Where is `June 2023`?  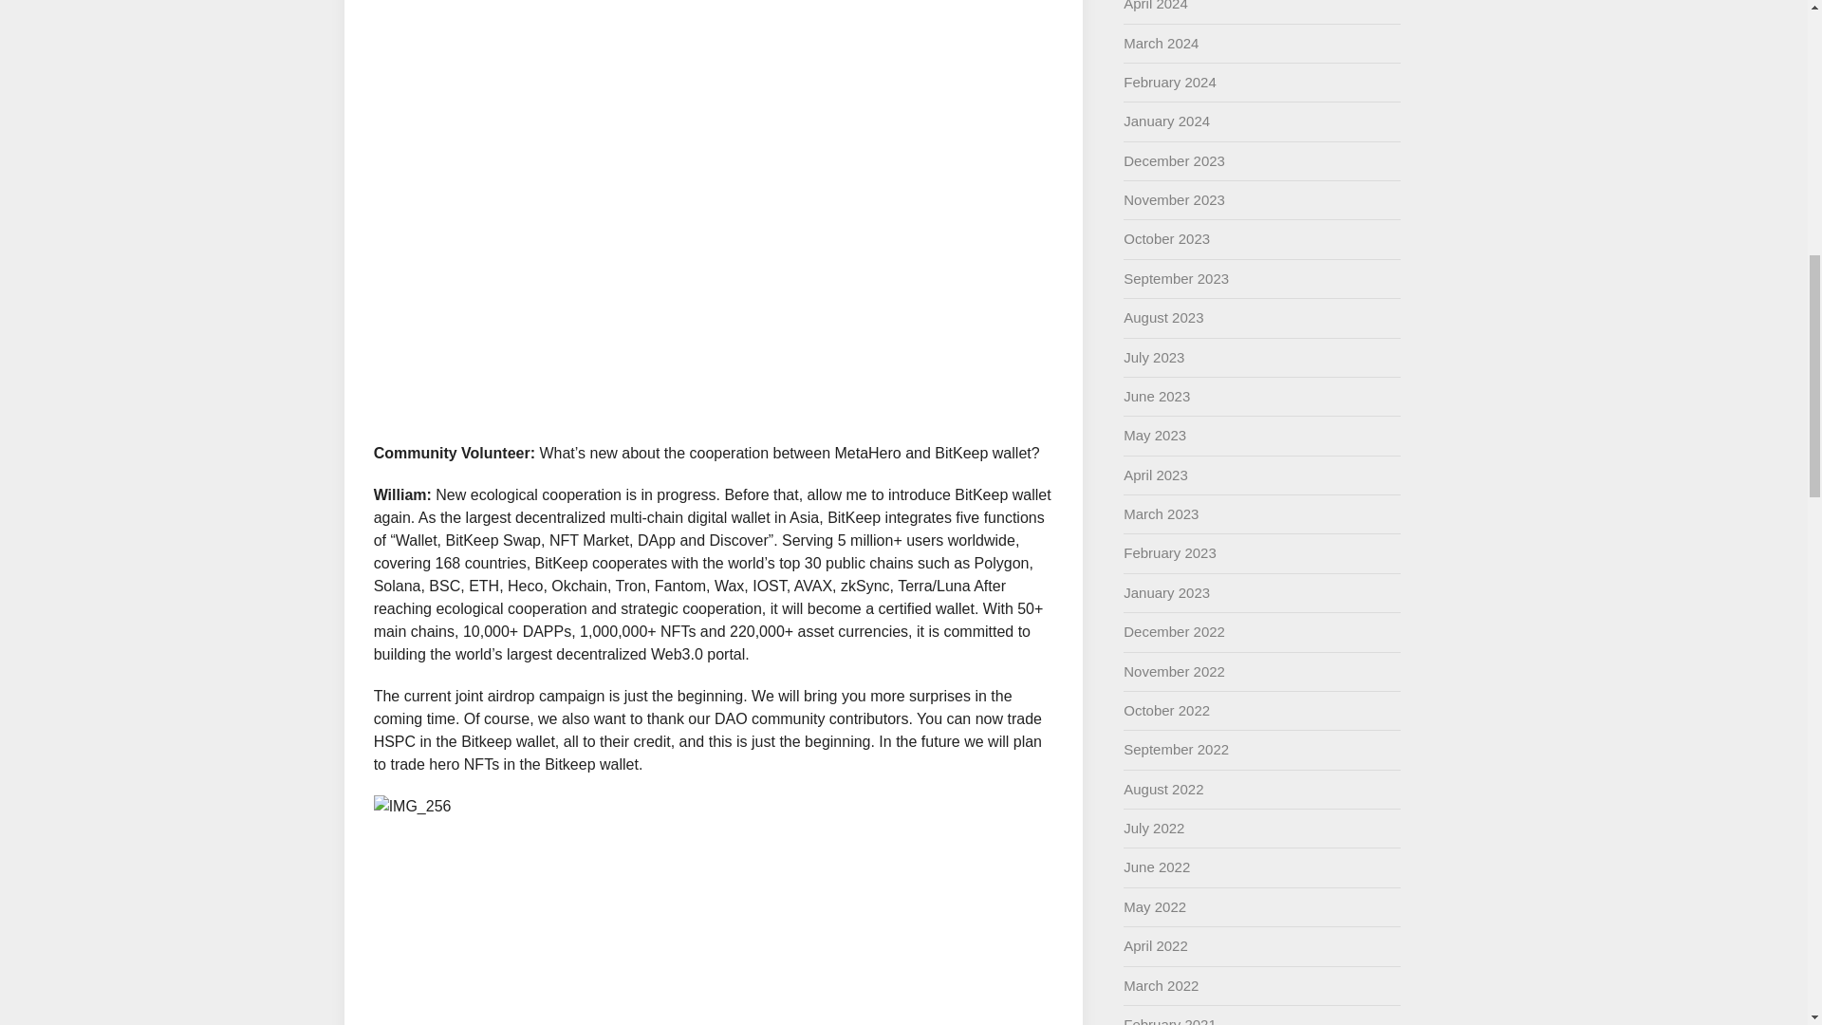 June 2023 is located at coordinates (1156, 396).